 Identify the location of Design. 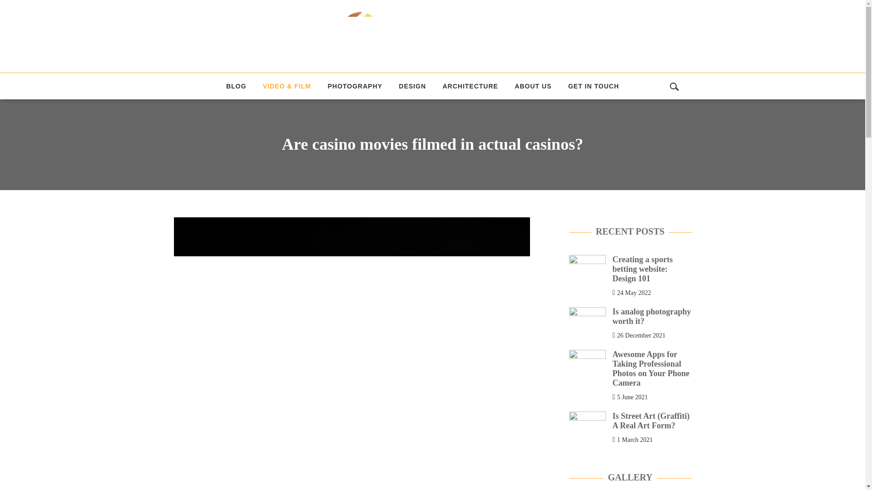
(412, 86).